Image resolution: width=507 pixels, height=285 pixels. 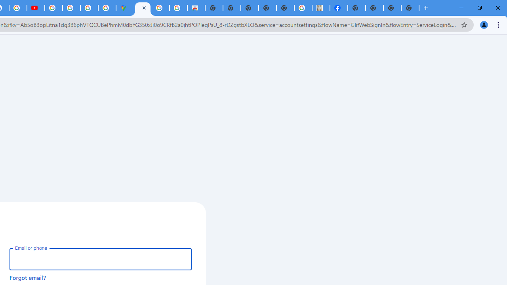 I want to click on Chrome, so click(x=499, y=25).